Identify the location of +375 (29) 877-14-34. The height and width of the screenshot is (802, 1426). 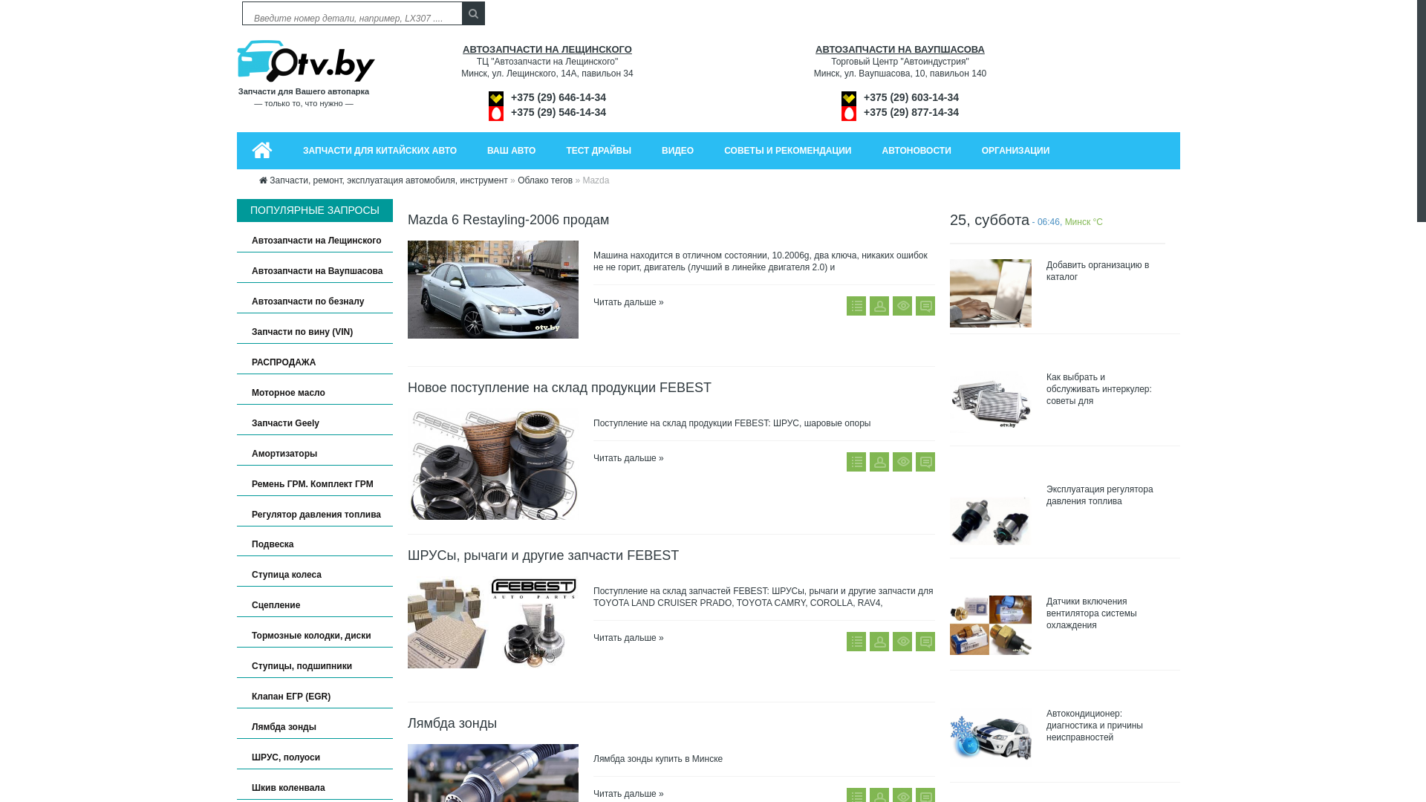
(911, 113).